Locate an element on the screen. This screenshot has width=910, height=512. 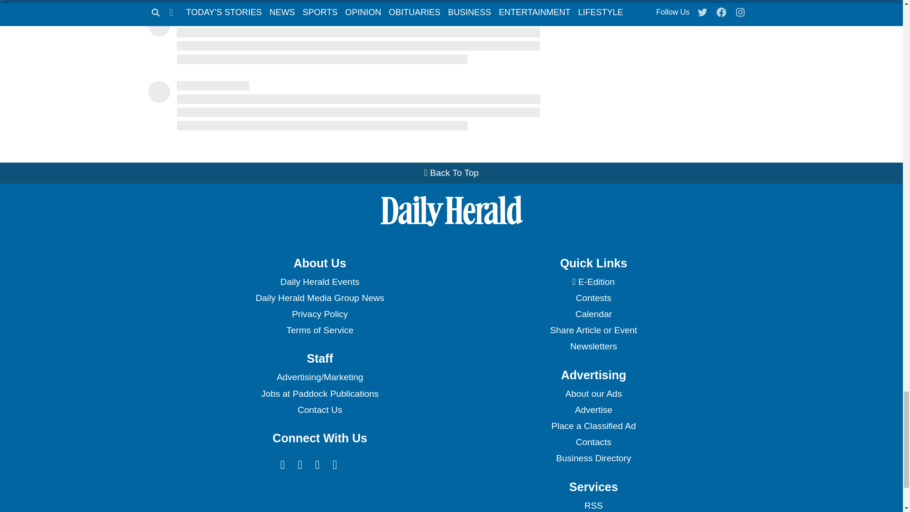
Jobs at Paddock Publications is located at coordinates (319, 393).